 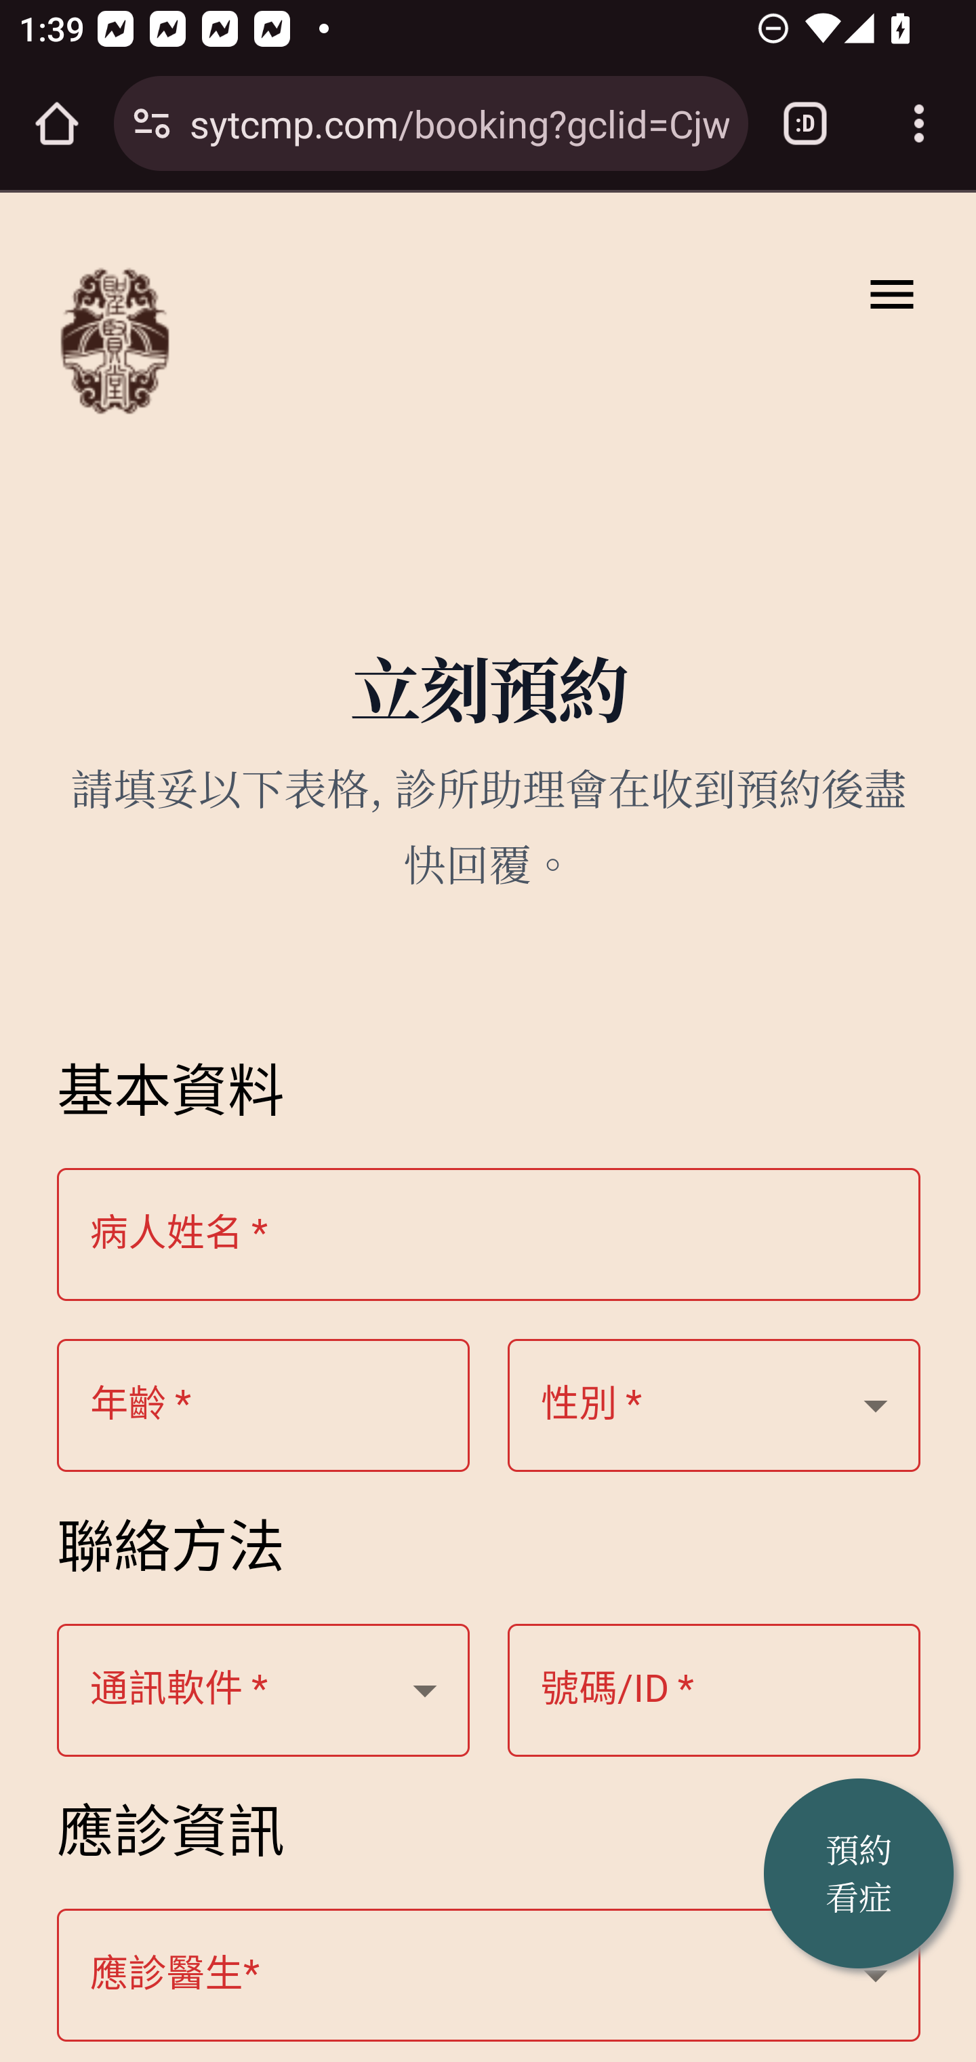 What do you see at coordinates (489, 1977) in the screenshot?
I see `​` at bounding box center [489, 1977].